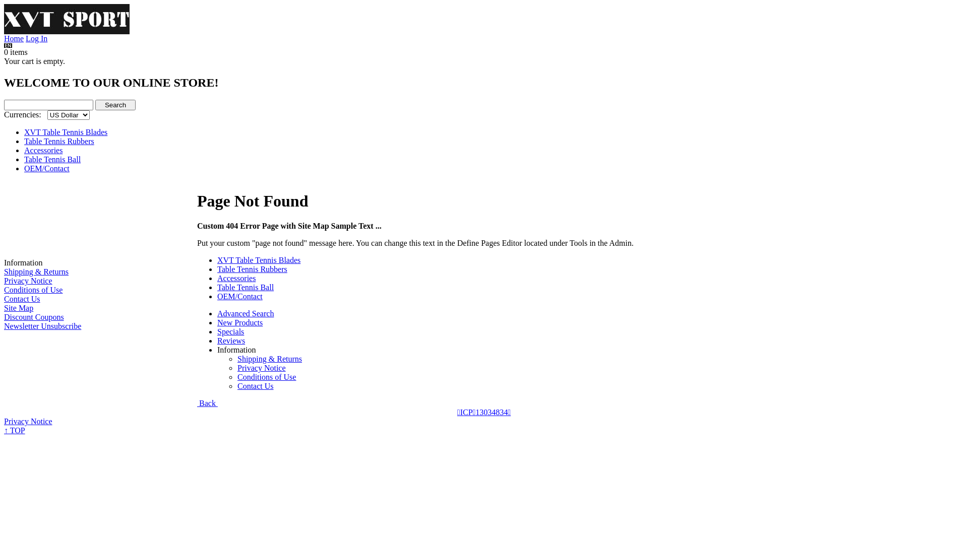 This screenshot has width=968, height=544. What do you see at coordinates (231, 341) in the screenshot?
I see `Reviews` at bounding box center [231, 341].